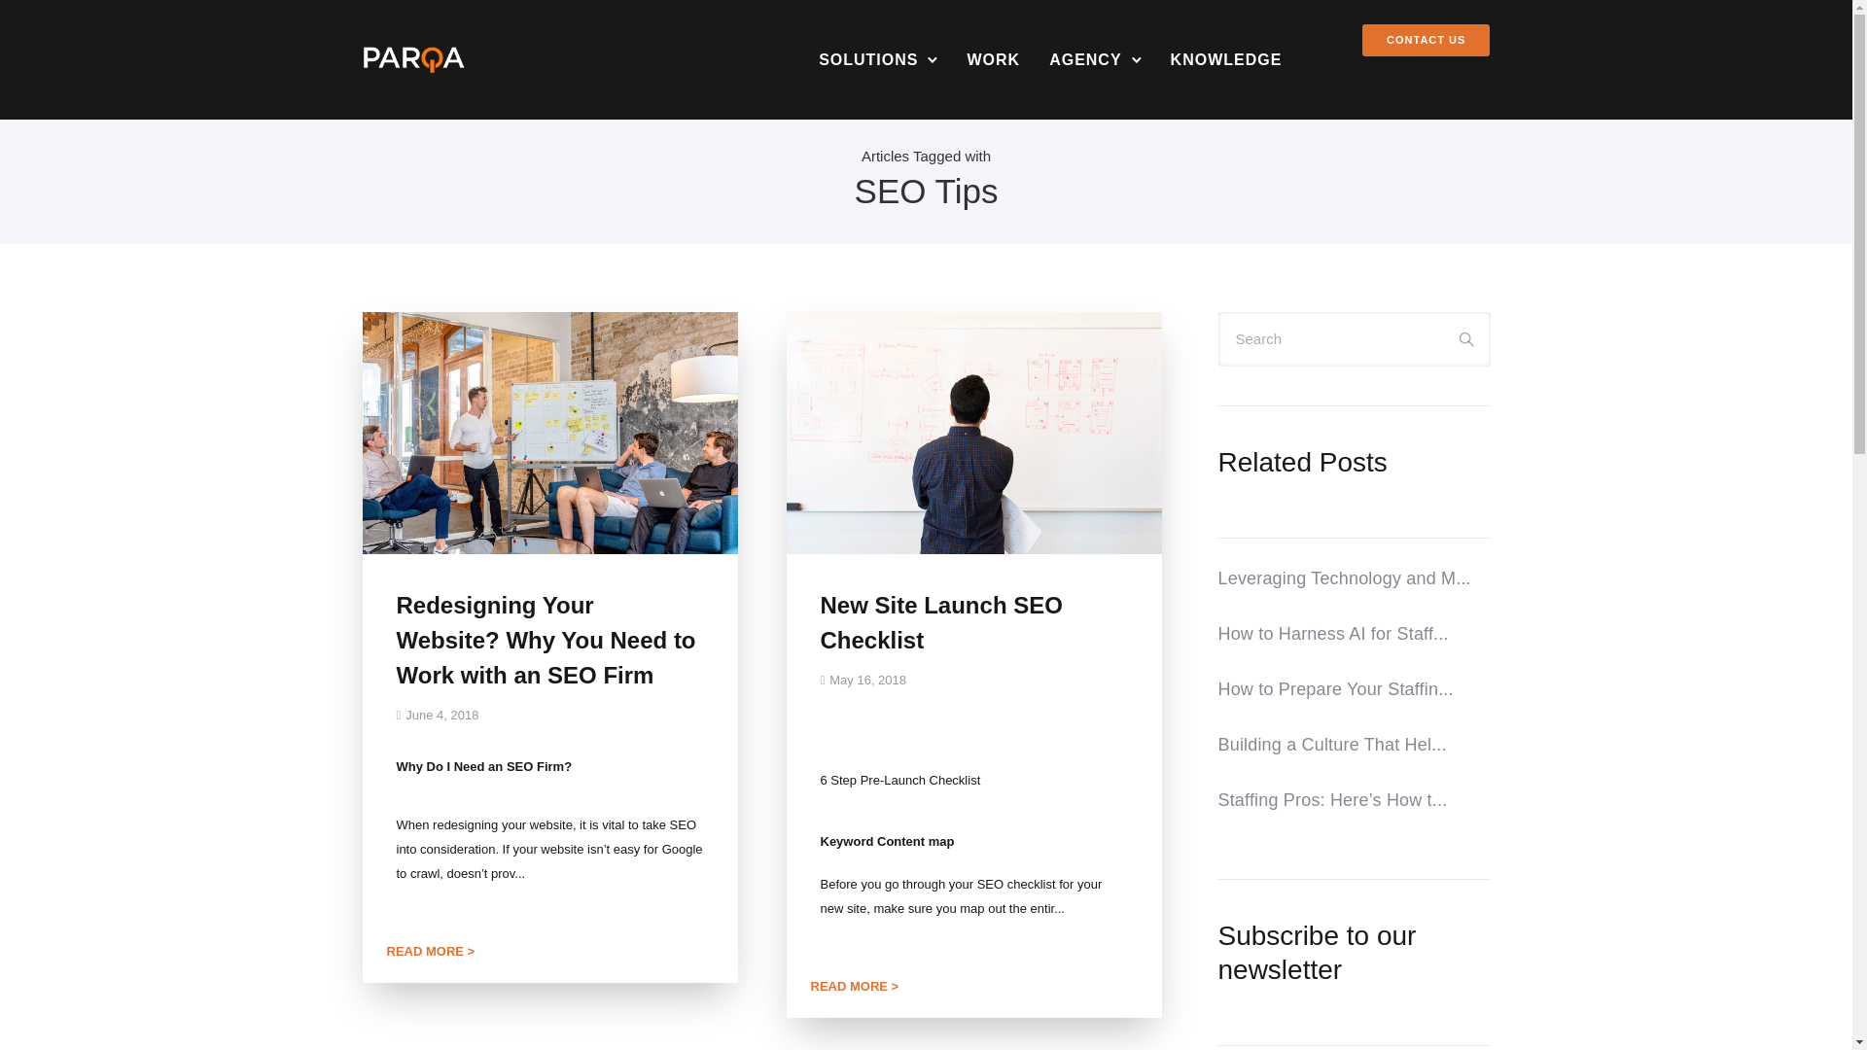  Describe the element at coordinates (863, 681) in the screenshot. I see `May 16, 2018` at that location.